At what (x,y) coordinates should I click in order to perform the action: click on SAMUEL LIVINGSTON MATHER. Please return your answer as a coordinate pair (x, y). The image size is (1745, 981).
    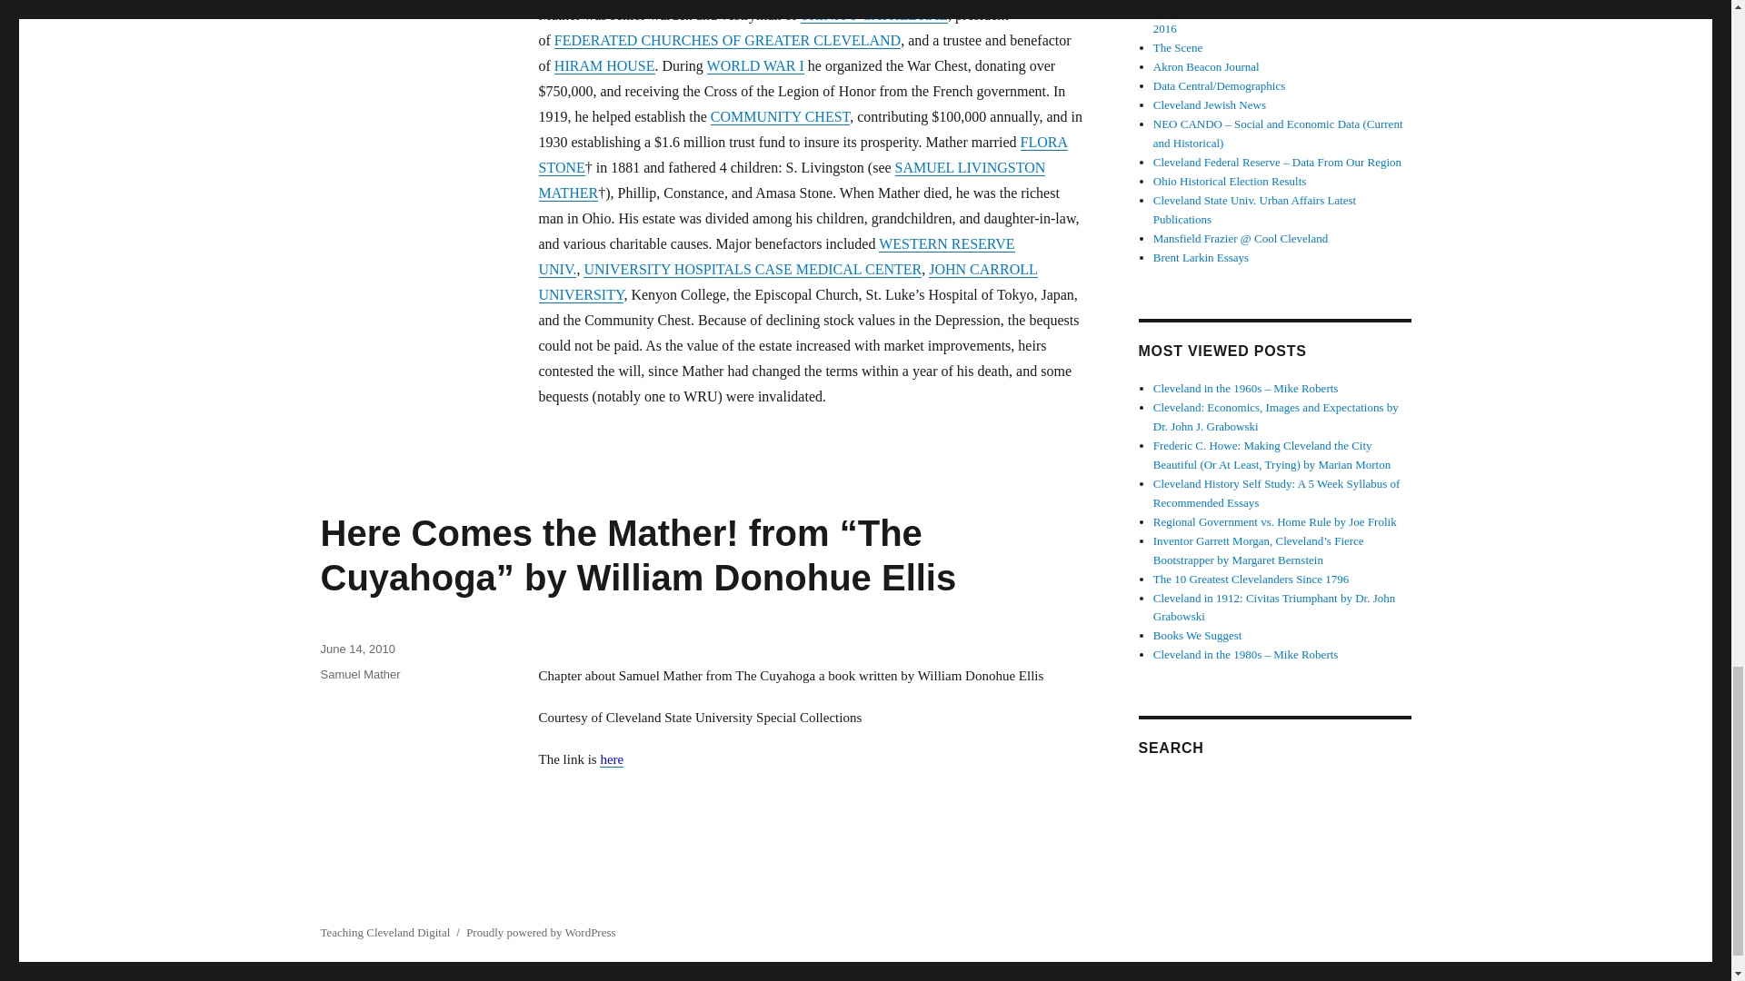
    Looking at the image, I should click on (791, 180).